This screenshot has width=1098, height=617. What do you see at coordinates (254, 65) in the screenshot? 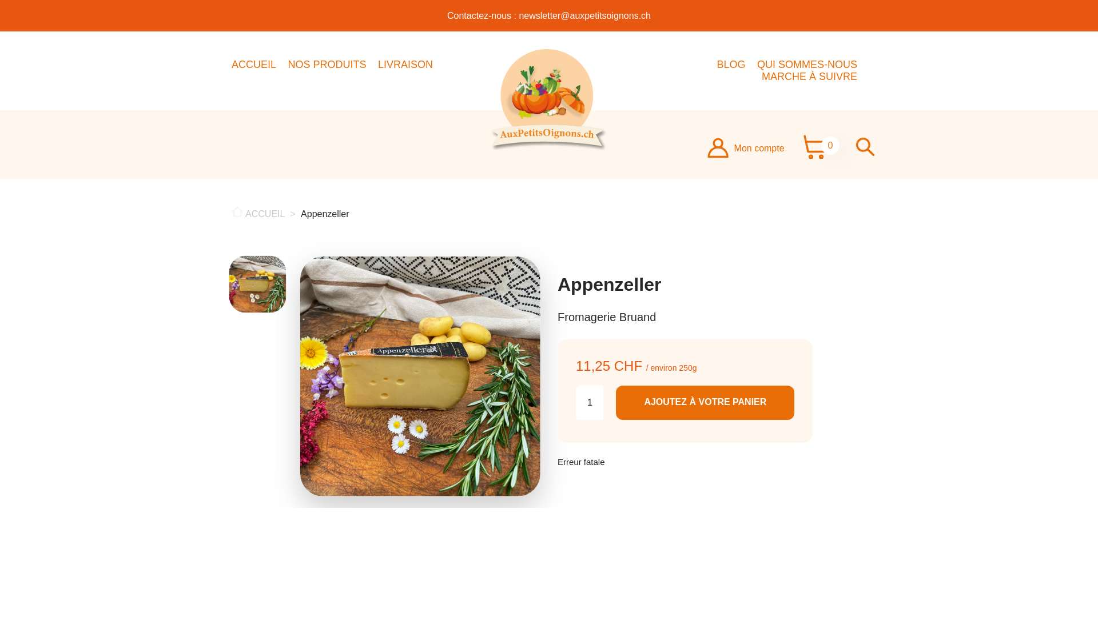
I see `ACCUEIL` at bounding box center [254, 65].